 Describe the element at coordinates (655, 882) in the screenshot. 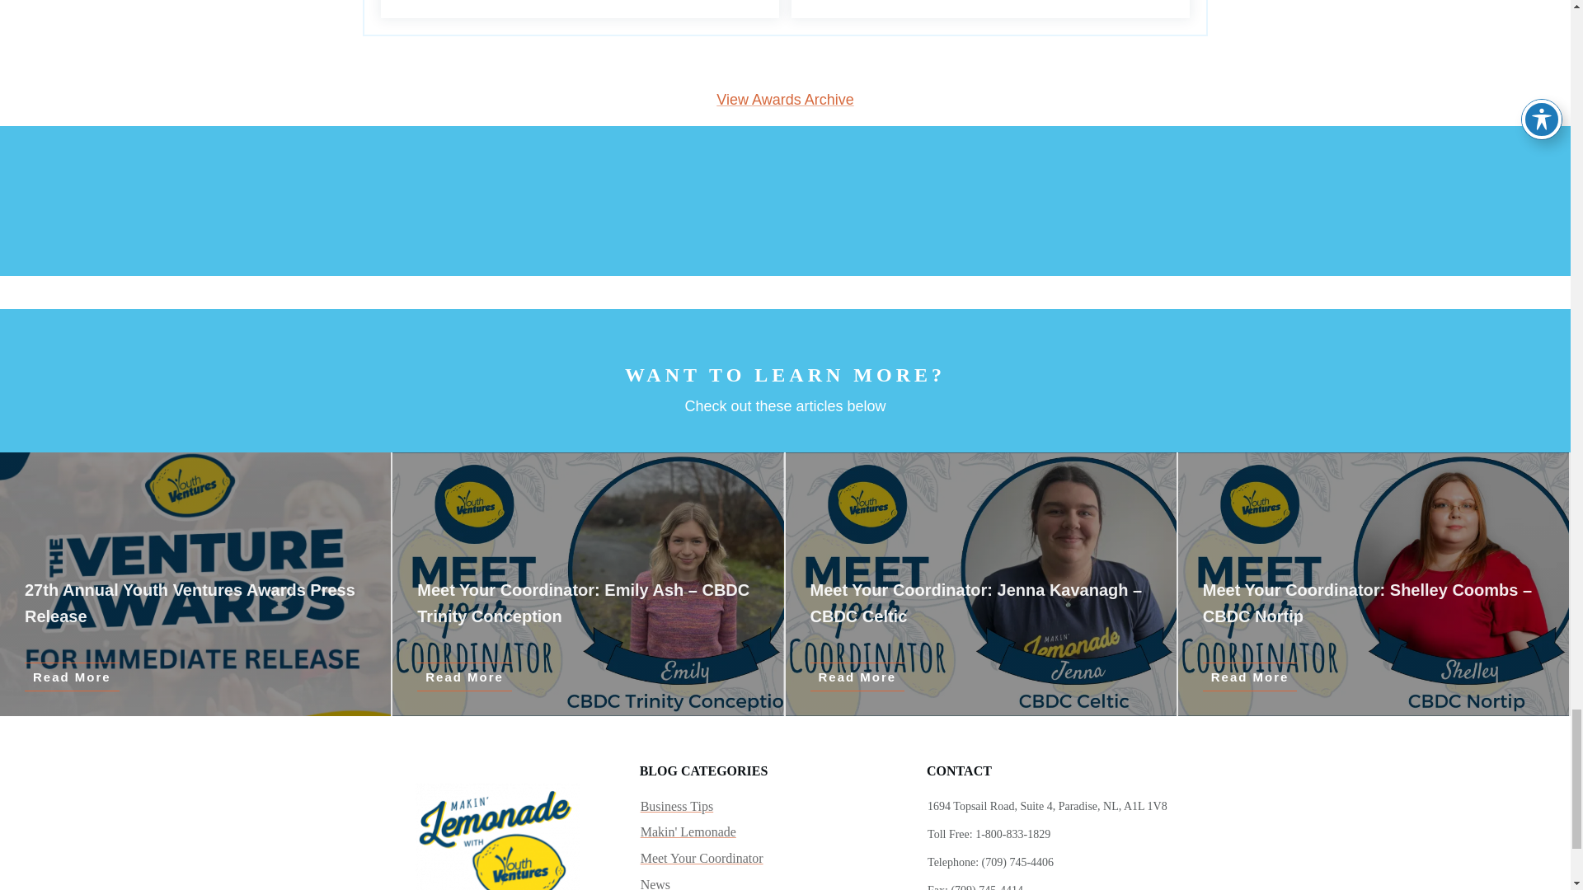

I see `News` at that location.